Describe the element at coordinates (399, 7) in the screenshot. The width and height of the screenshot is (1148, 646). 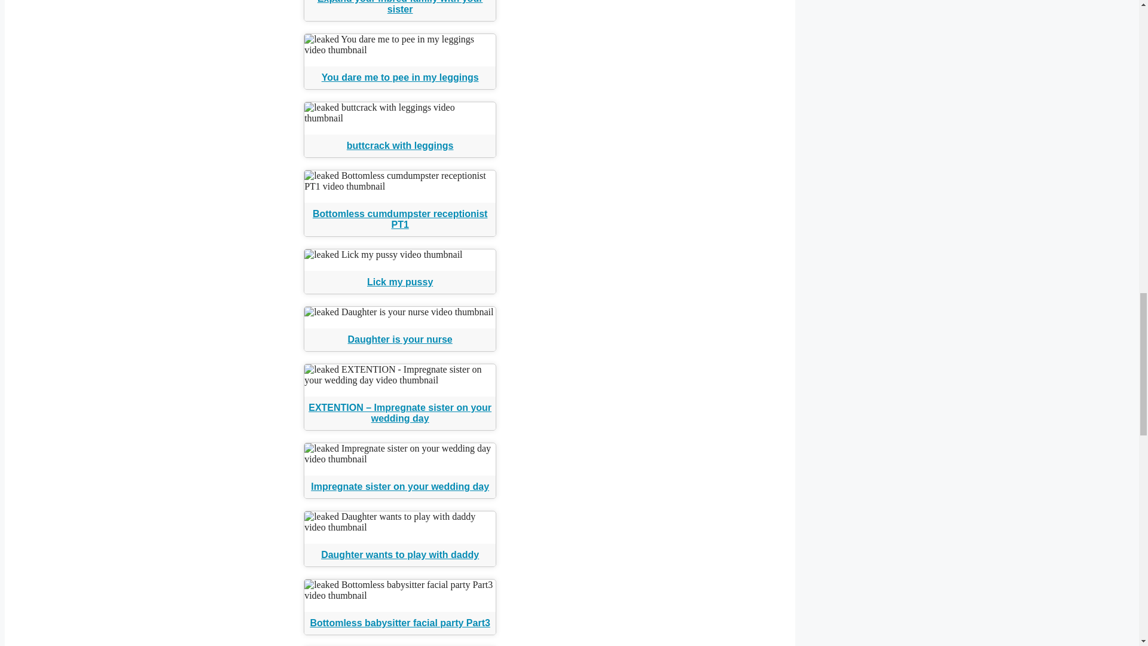
I see `Expand your inbred family with your sister` at that location.